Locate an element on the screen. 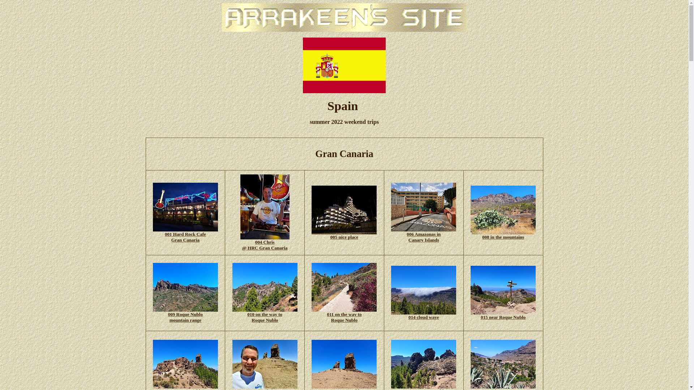 Image resolution: width=694 pixels, height=390 pixels. 004 Chris
@ HRC Gran Canaria is located at coordinates (265, 243).